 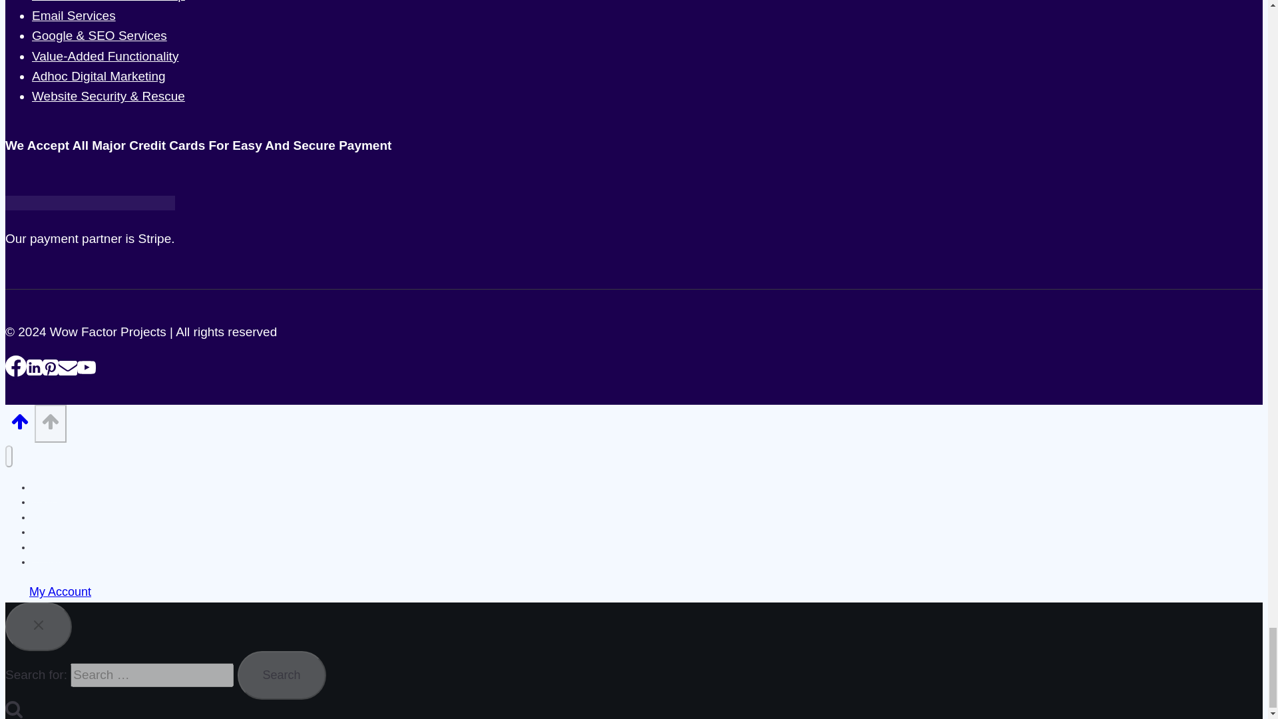 What do you see at coordinates (20, 421) in the screenshot?
I see `Scroll to top` at bounding box center [20, 421].